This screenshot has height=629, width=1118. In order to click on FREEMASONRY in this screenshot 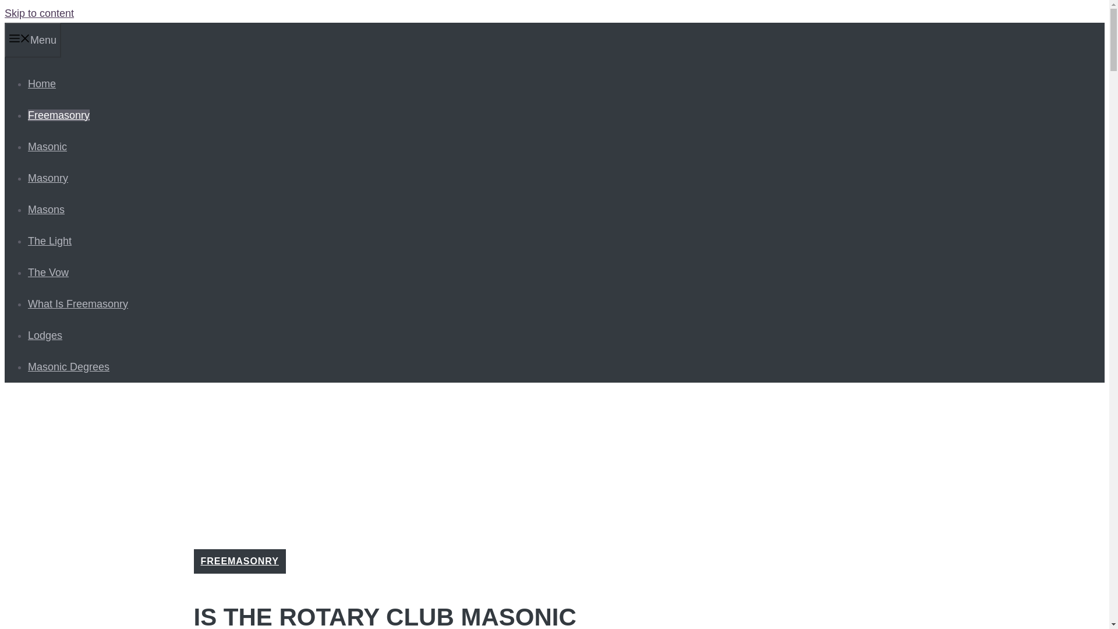, I will do `click(239, 561)`.